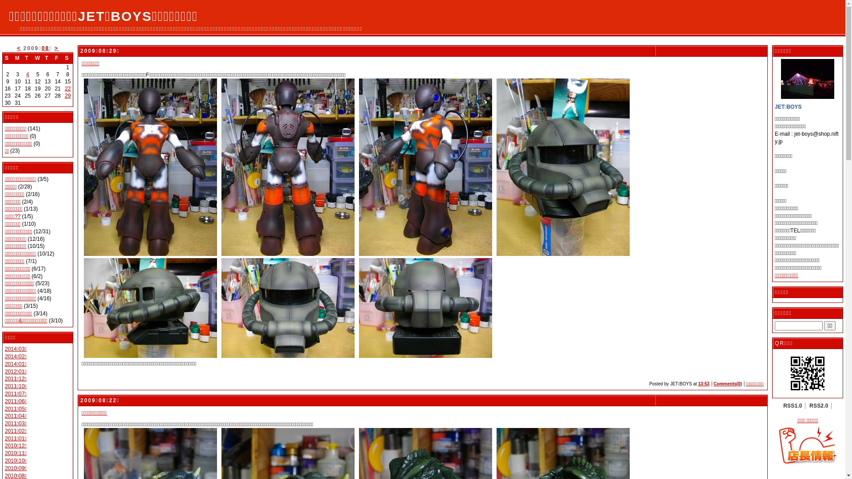 Image resolution: width=852 pixels, height=479 pixels. What do you see at coordinates (819, 406) in the screenshot?
I see `RSS2.0` at bounding box center [819, 406].